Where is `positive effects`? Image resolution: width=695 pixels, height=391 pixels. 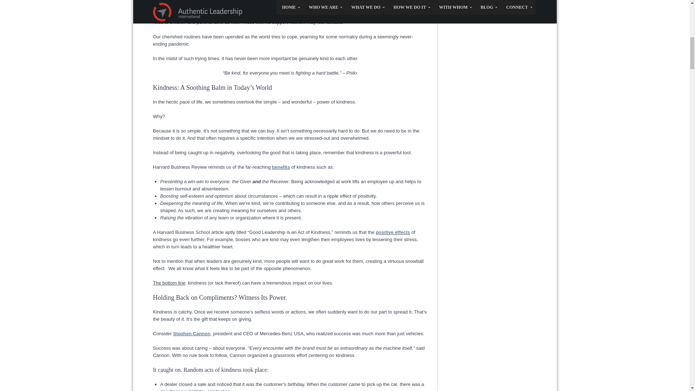 positive effects is located at coordinates (393, 232).